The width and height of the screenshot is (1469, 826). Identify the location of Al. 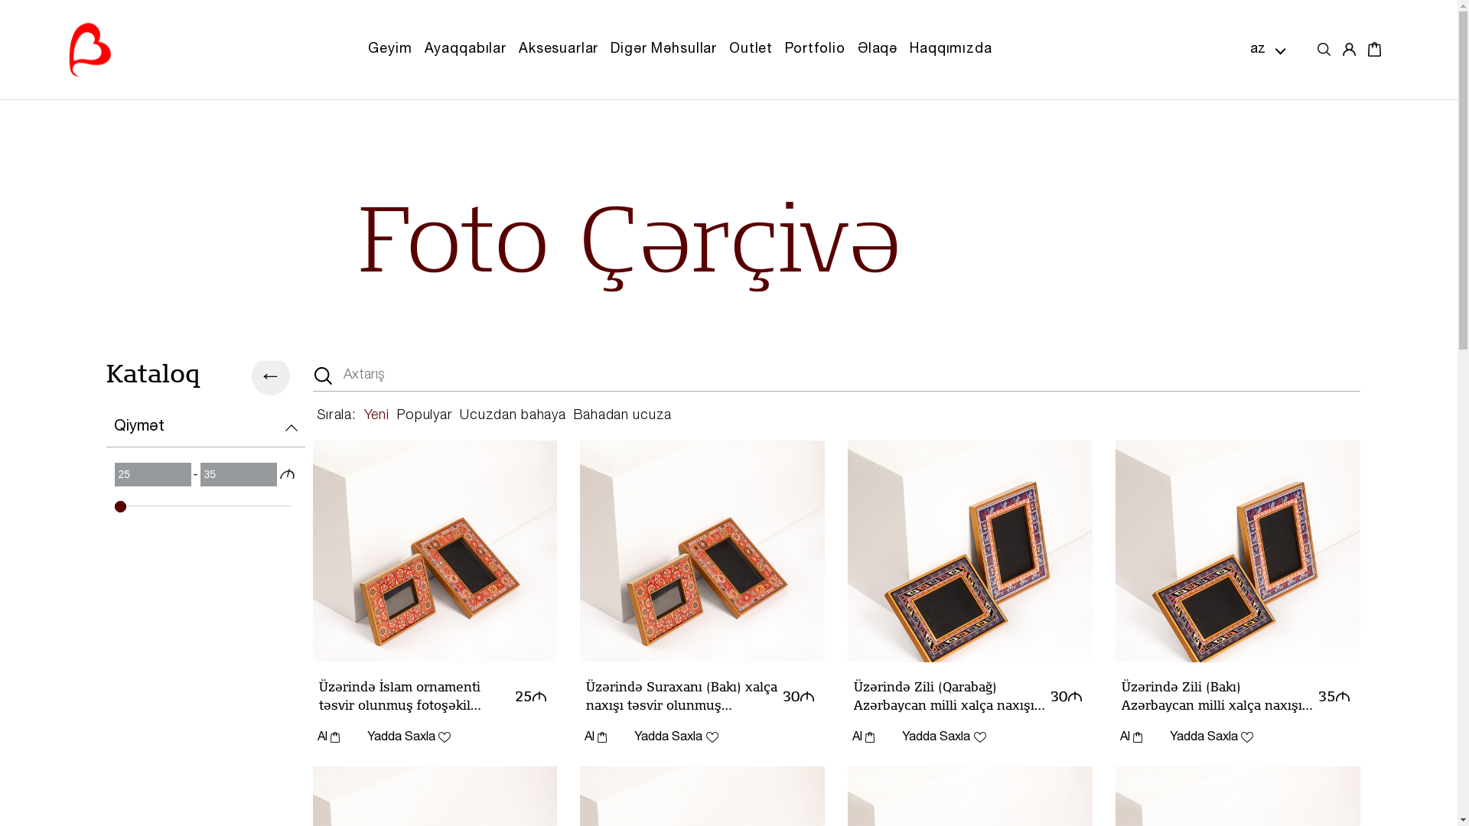
(1131, 737).